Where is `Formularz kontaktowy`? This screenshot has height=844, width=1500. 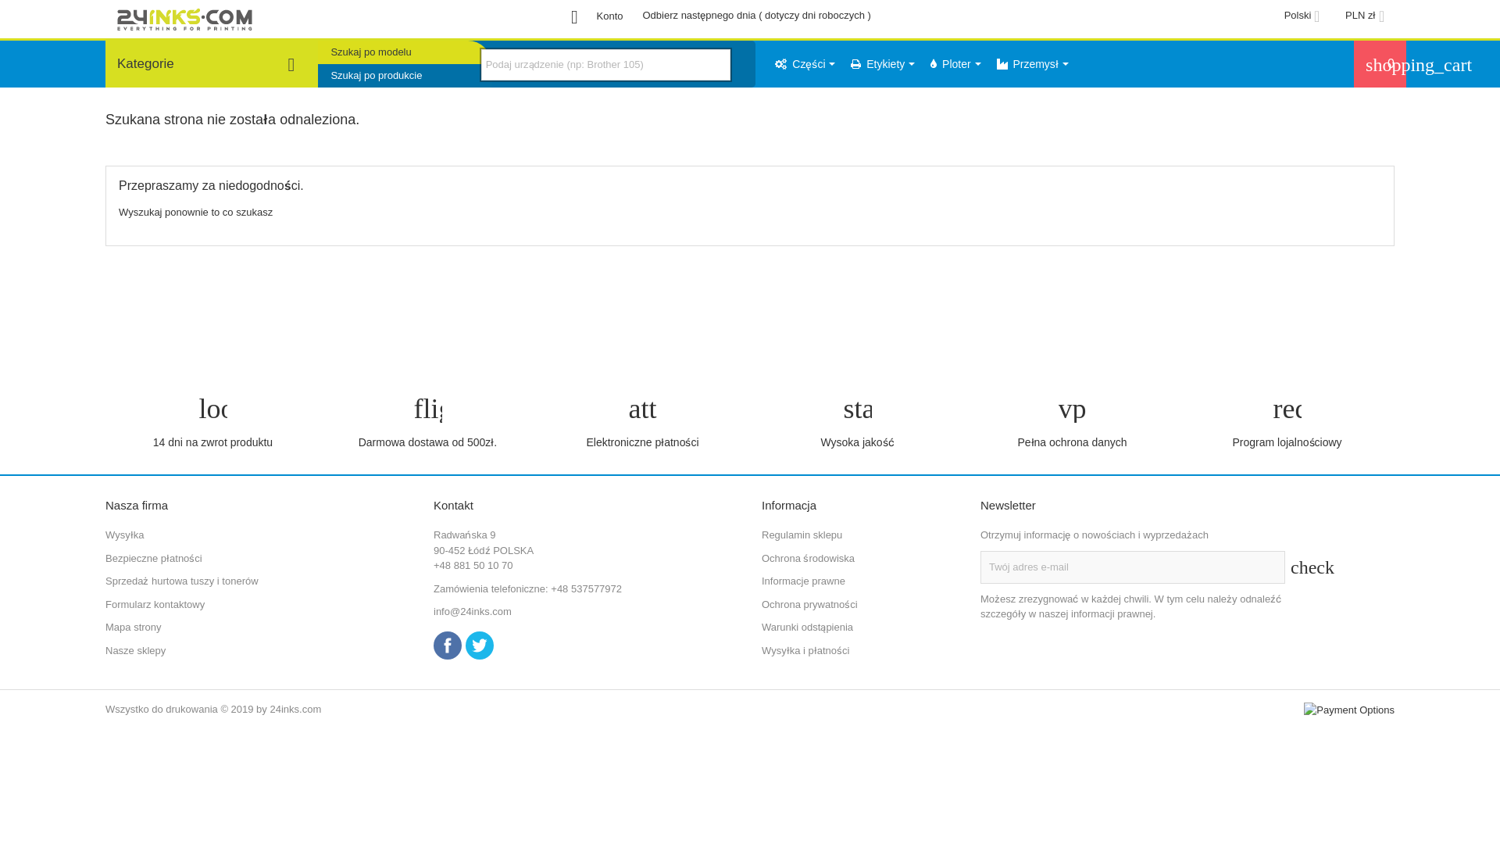 Formularz kontaktowy is located at coordinates (155, 605).